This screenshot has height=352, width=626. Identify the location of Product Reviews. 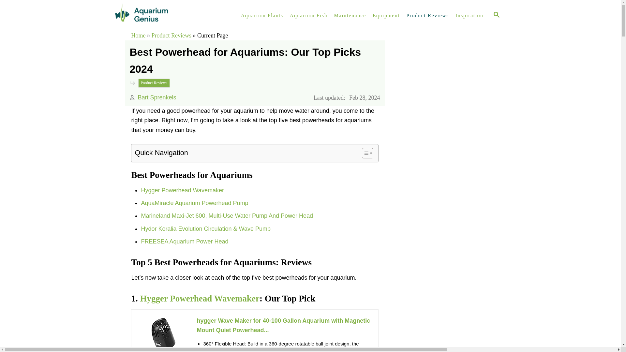
(427, 16).